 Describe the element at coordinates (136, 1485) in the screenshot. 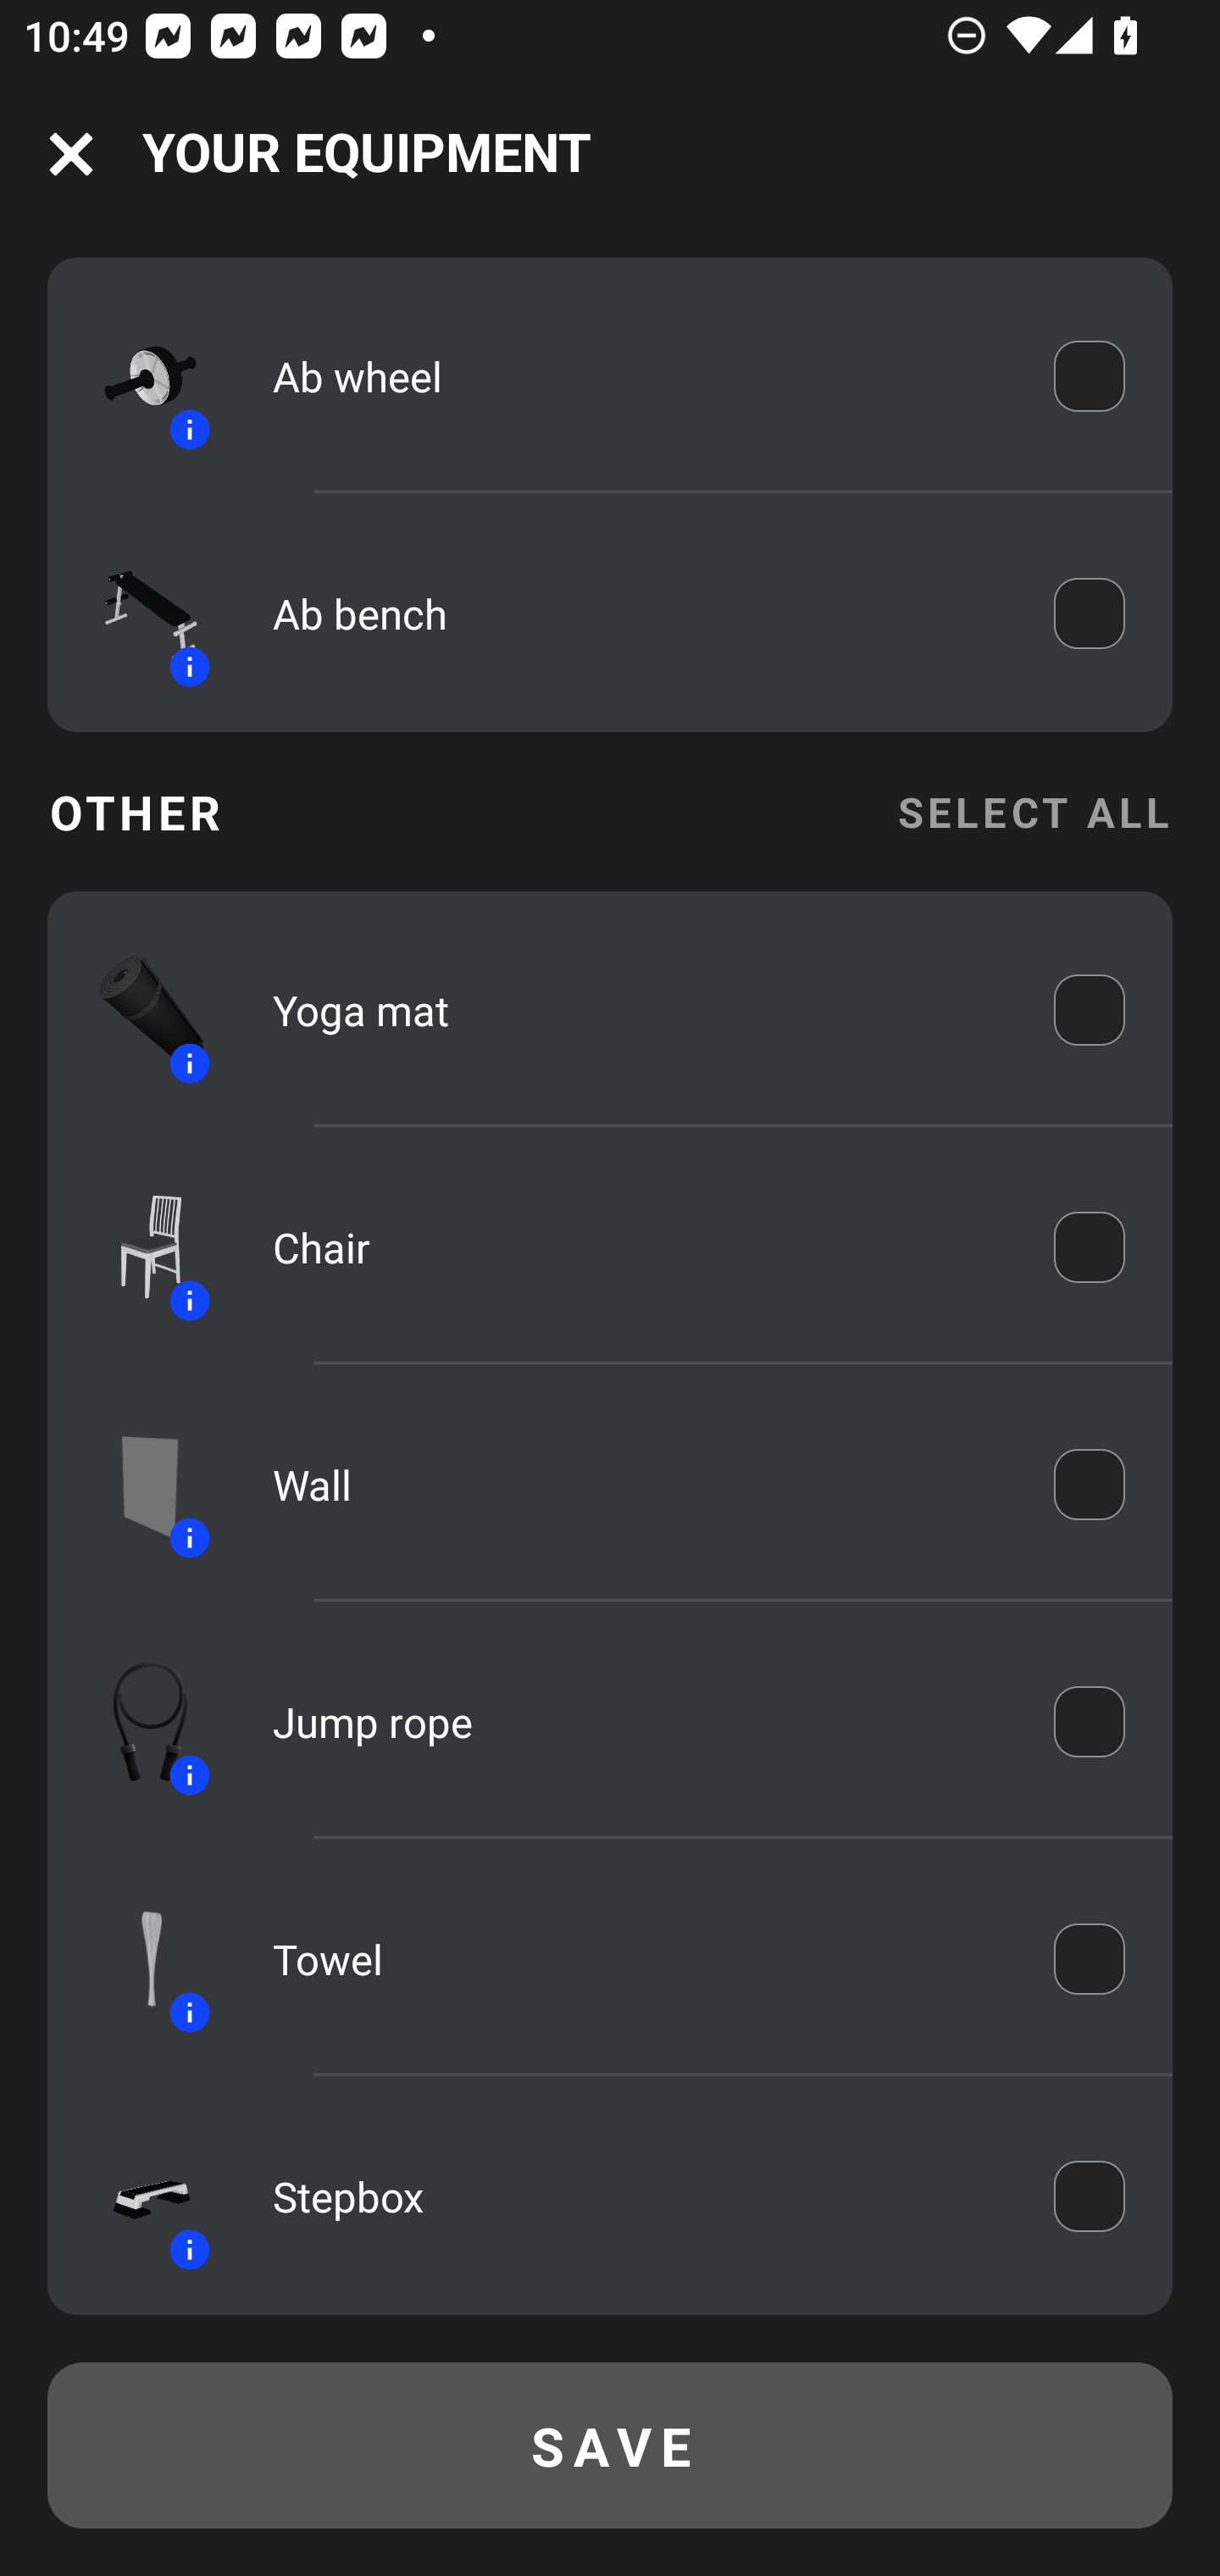

I see `Equipment icon Information icon` at that location.